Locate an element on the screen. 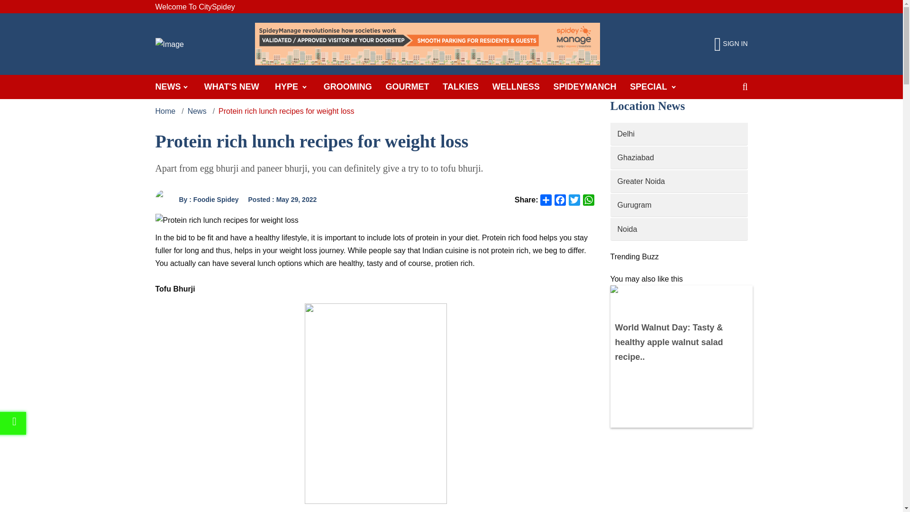 The width and height of the screenshot is (910, 512). Protein rich lunch recipes for weight loss is located at coordinates (227, 220).